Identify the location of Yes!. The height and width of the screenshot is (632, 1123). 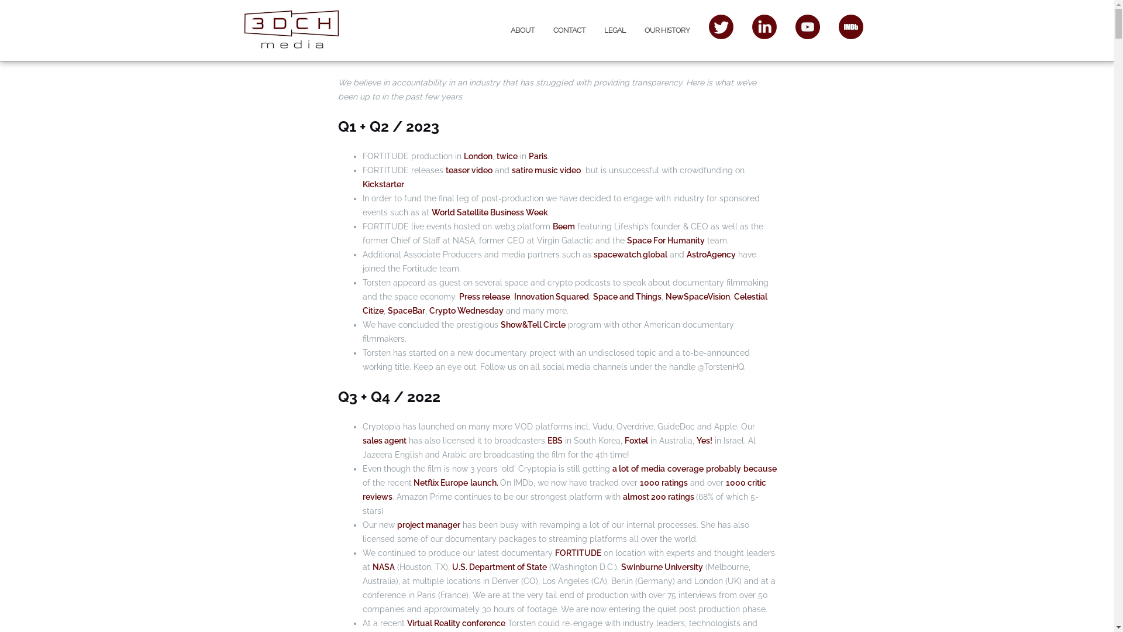
(704, 441).